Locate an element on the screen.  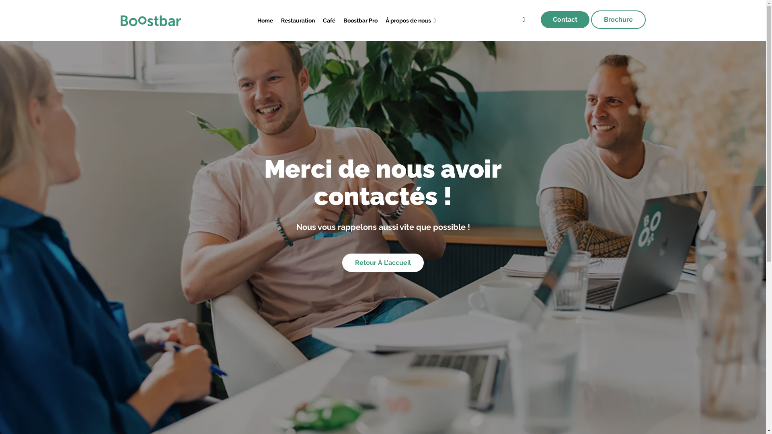
Passer au contenu principal. is located at coordinates (0, 0).